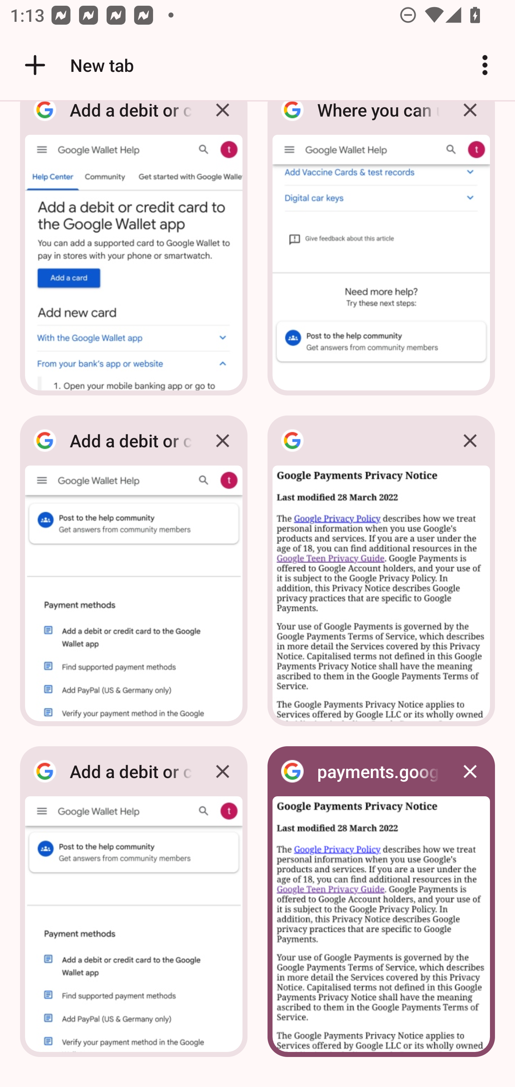  What do you see at coordinates (470, 441) in the screenshot?
I see `Close  tab` at bounding box center [470, 441].